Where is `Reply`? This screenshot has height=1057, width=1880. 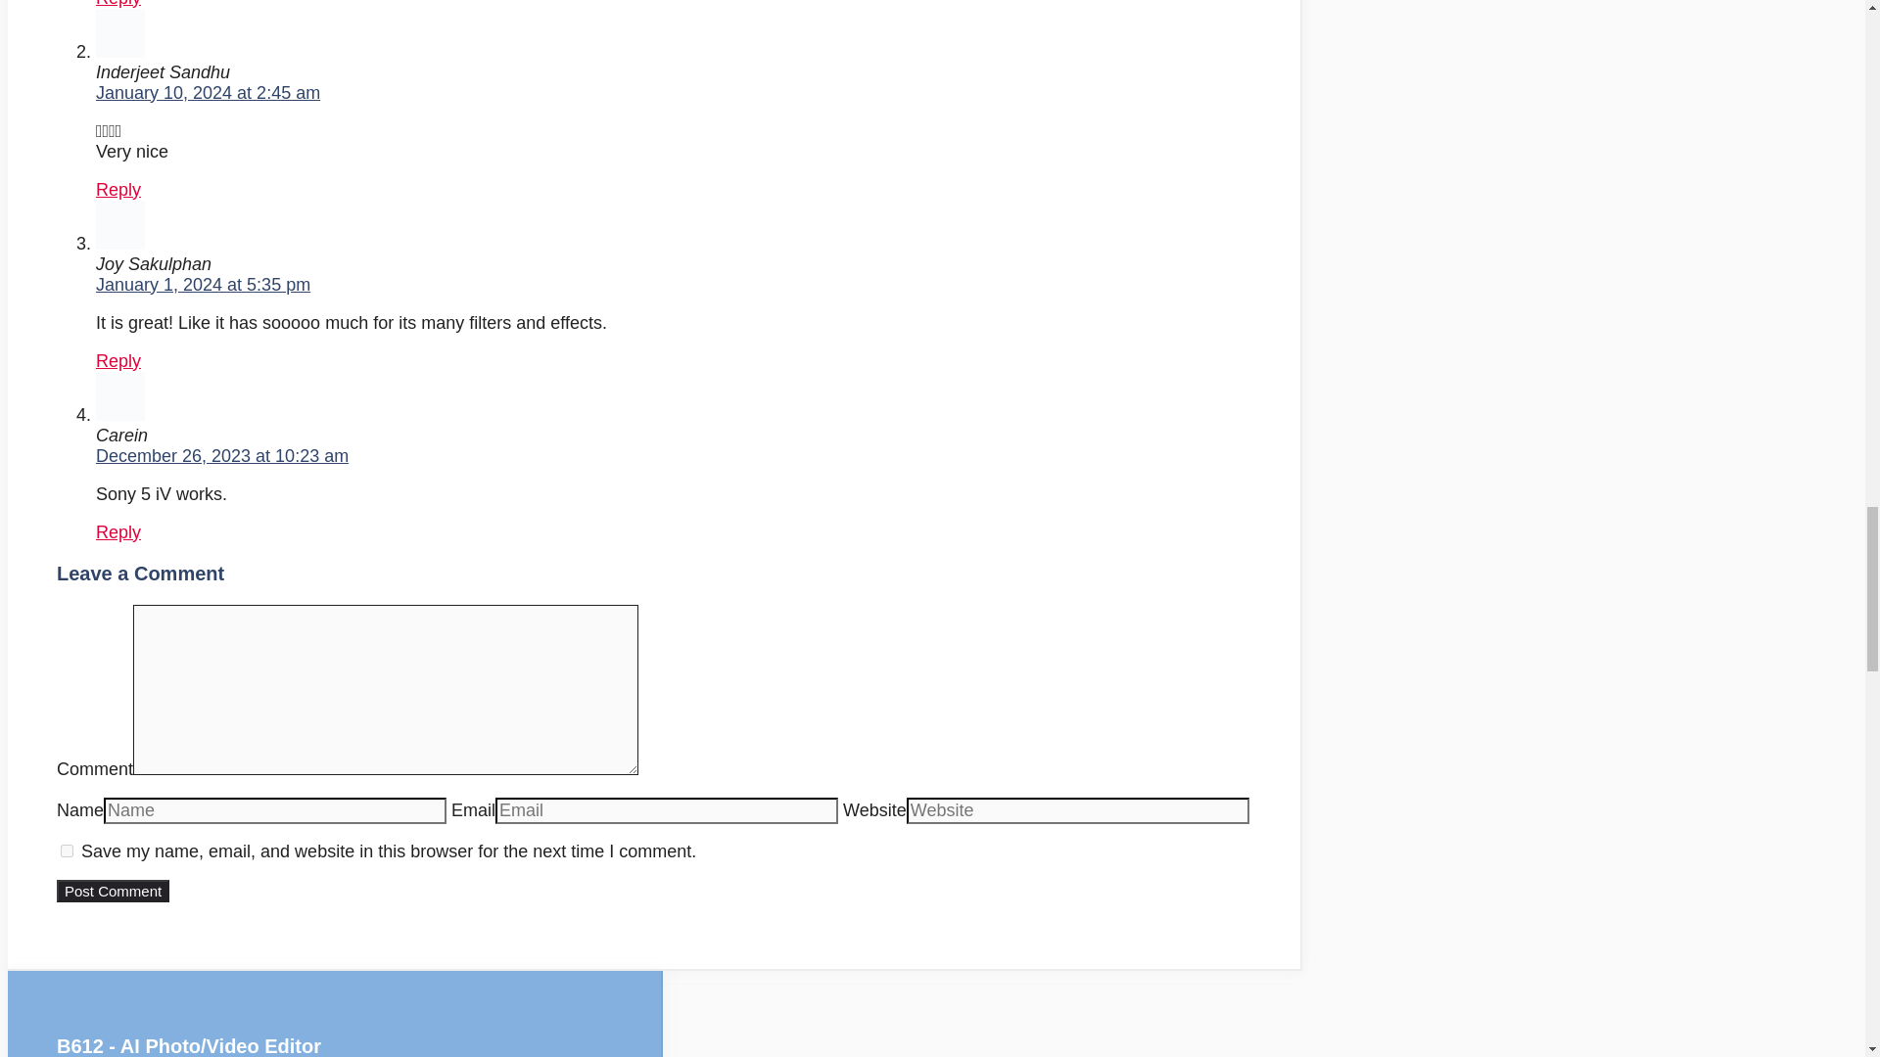
Reply is located at coordinates (117, 190).